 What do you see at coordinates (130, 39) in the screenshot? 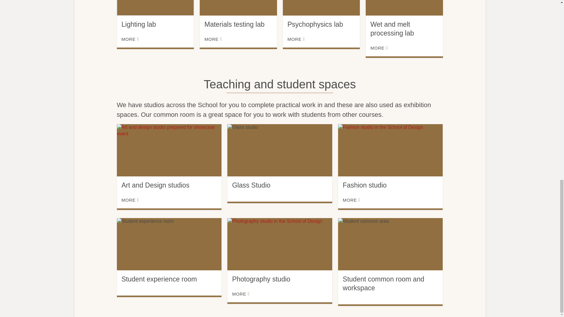
I see `More on Lighting lab` at bounding box center [130, 39].